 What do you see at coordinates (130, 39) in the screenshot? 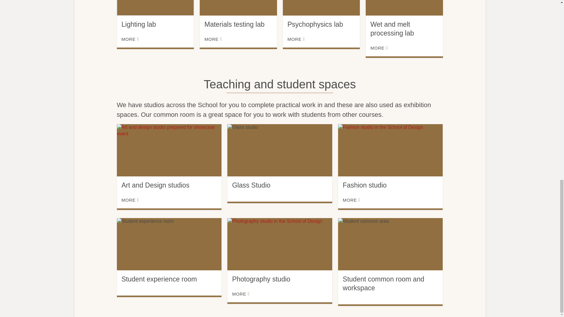
I see `More on Lighting lab` at bounding box center [130, 39].